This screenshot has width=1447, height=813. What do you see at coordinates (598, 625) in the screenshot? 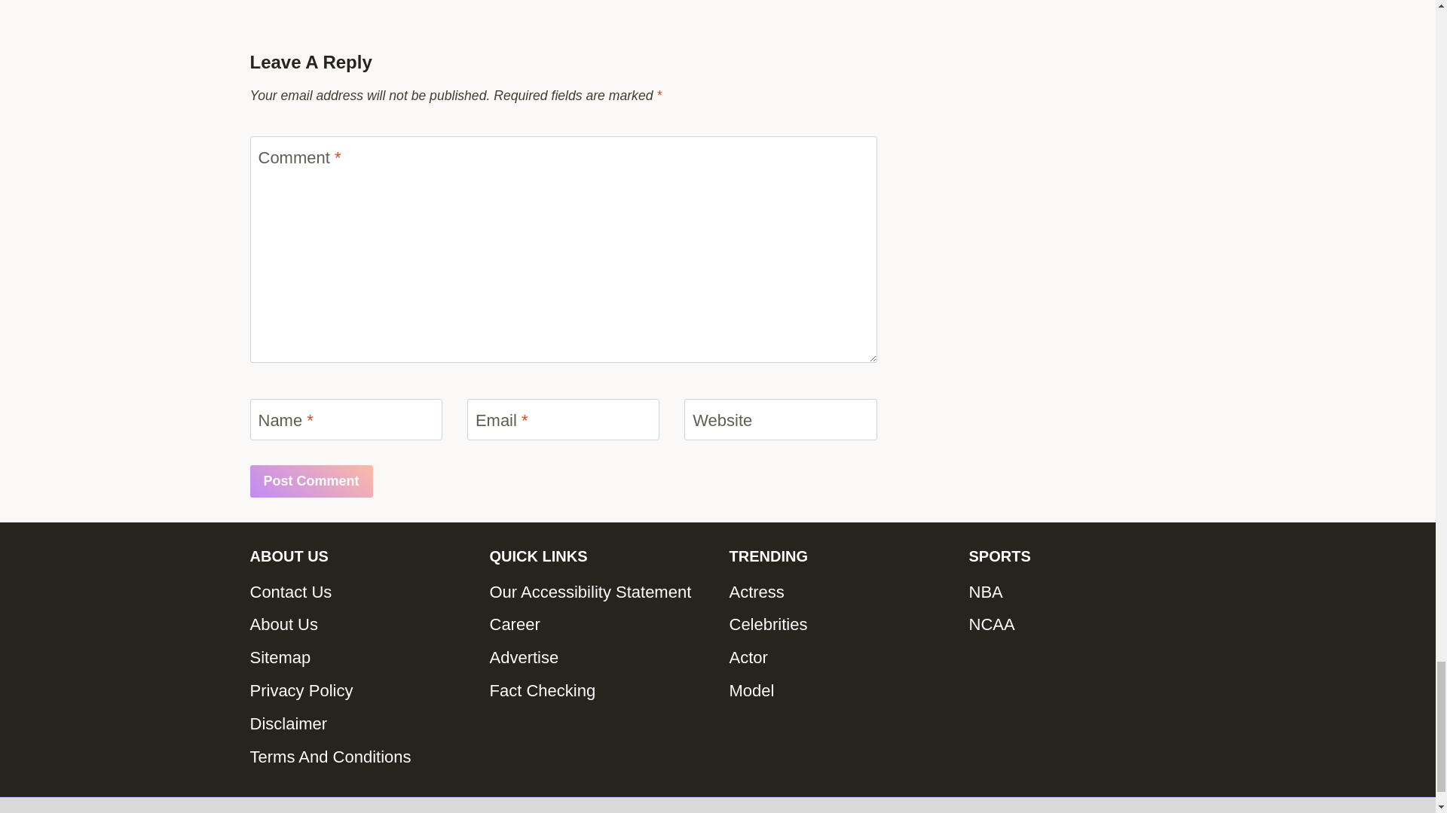
I see `Career` at bounding box center [598, 625].